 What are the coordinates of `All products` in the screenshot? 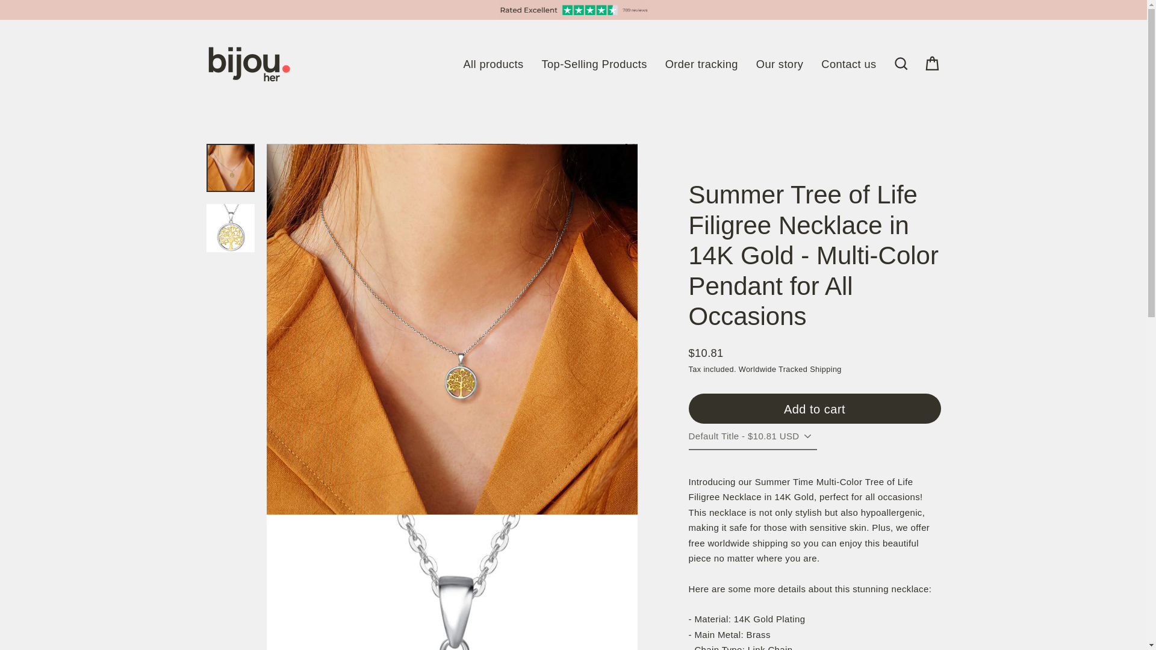 It's located at (494, 64).